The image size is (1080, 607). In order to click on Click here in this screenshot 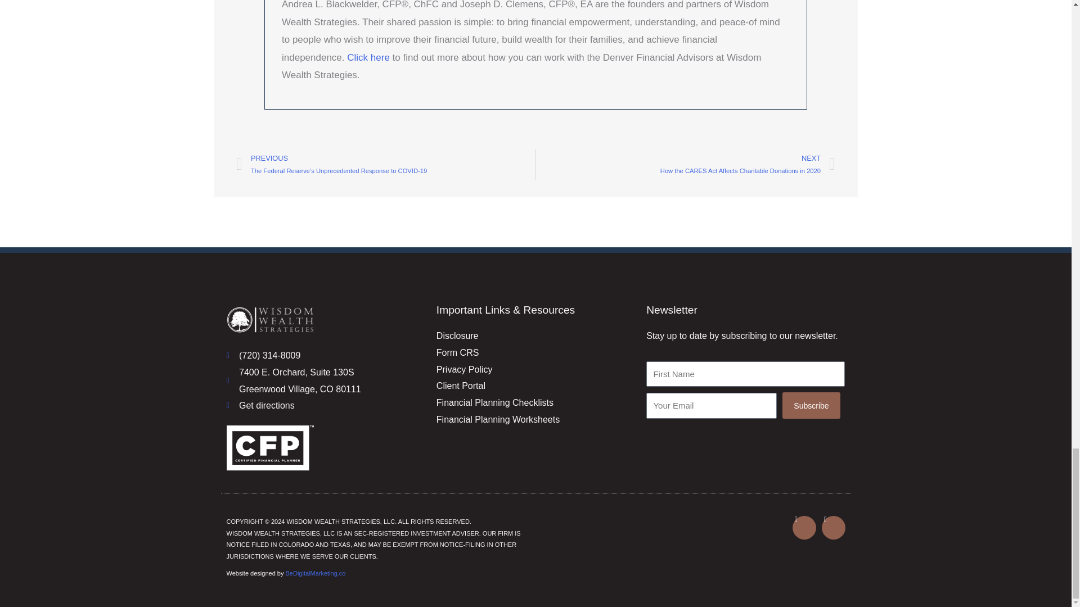, I will do `click(368, 57)`.